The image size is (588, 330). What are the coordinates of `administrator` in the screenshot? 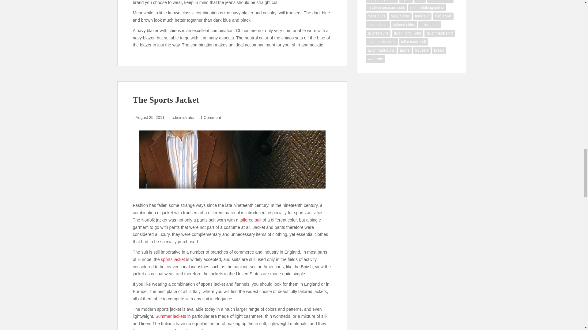 It's located at (183, 117).